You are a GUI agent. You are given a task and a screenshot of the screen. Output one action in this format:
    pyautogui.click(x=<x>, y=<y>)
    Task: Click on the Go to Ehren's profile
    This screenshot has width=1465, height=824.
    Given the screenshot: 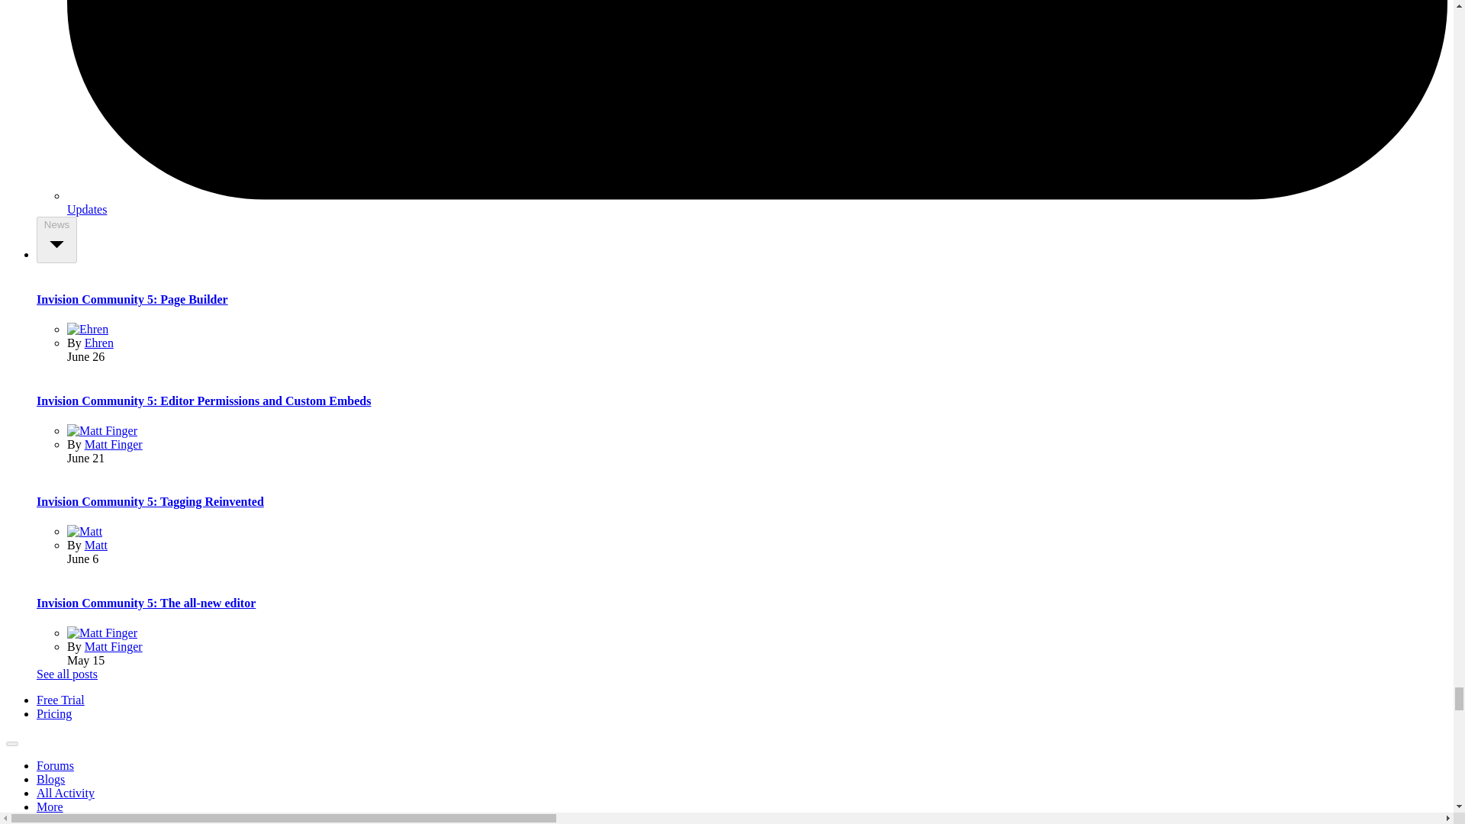 What is the action you would take?
    pyautogui.click(x=99, y=342)
    